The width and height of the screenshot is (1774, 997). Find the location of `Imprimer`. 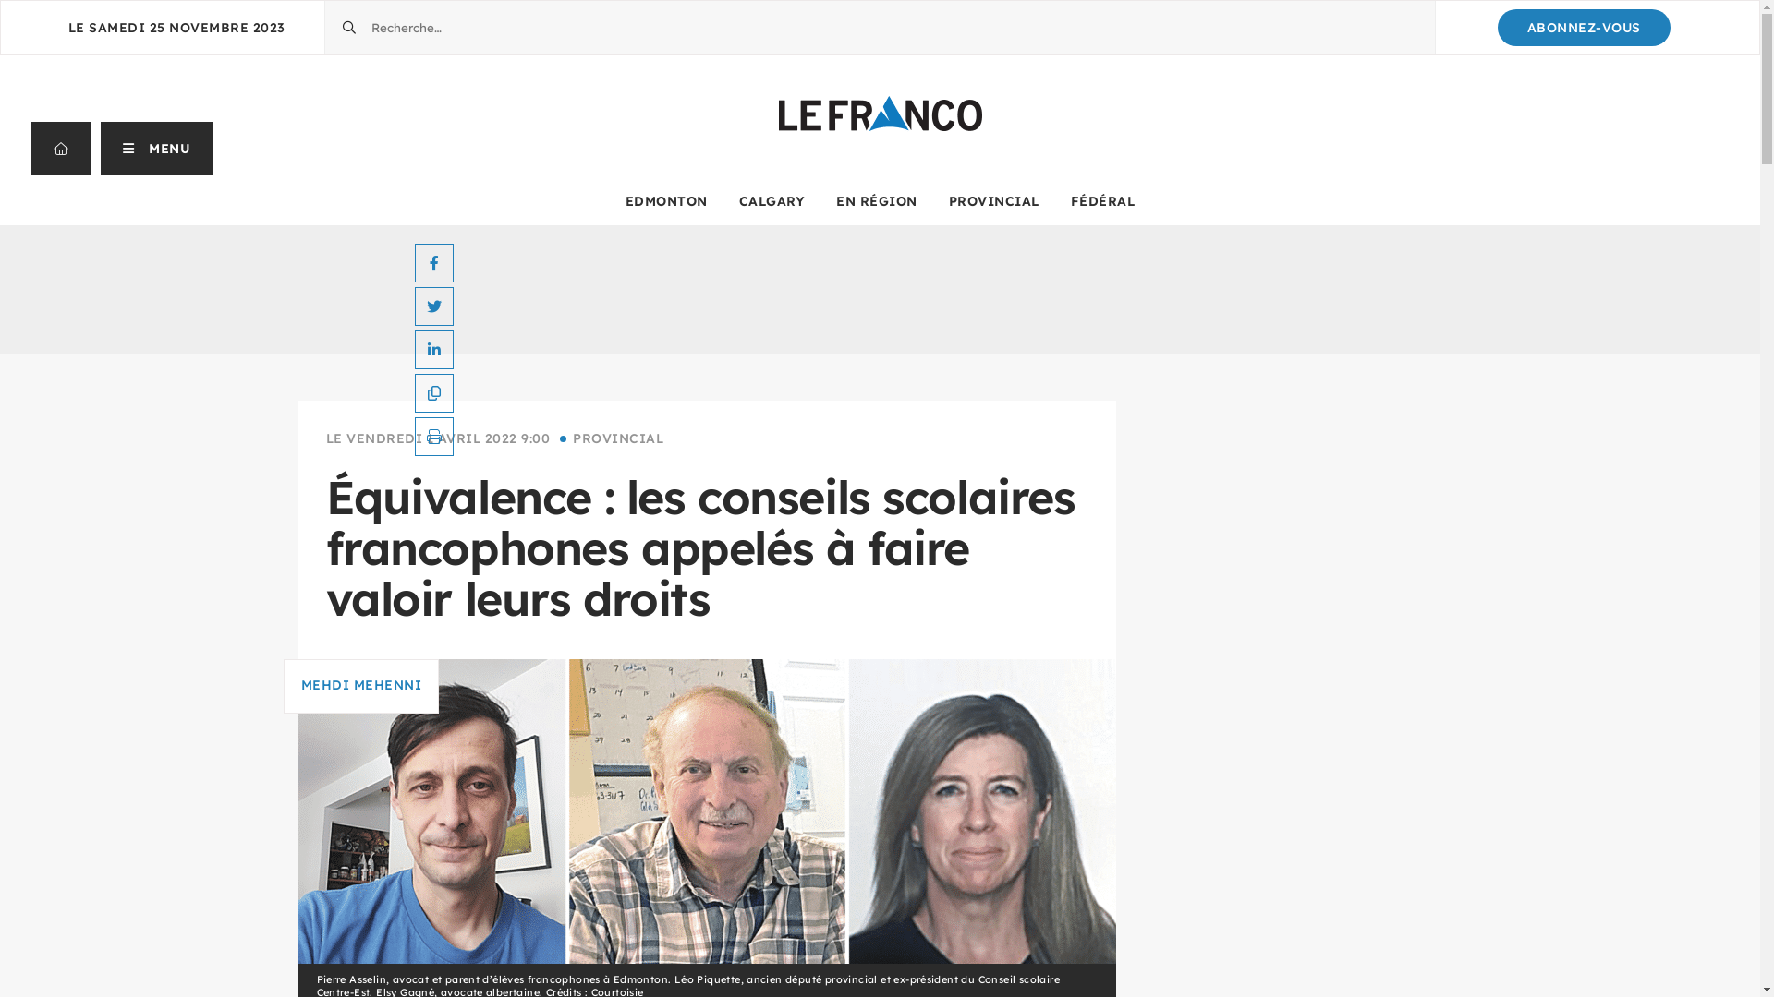

Imprimer is located at coordinates (434, 437).